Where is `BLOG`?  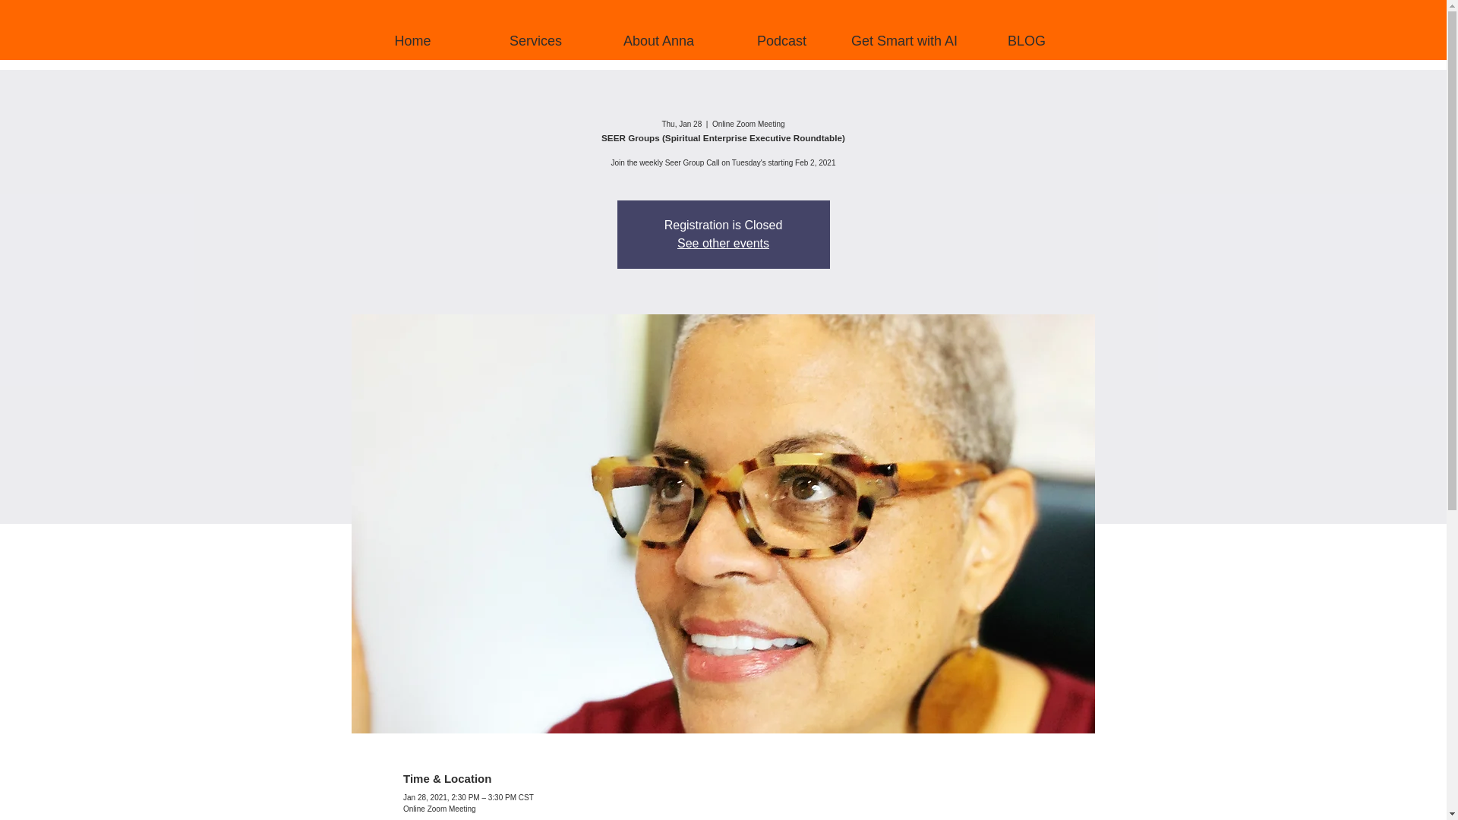 BLOG is located at coordinates (1027, 41).